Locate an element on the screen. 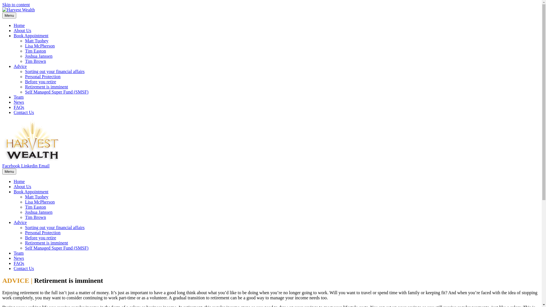 This screenshot has width=546, height=307. Before you retire is located at coordinates (40, 238).